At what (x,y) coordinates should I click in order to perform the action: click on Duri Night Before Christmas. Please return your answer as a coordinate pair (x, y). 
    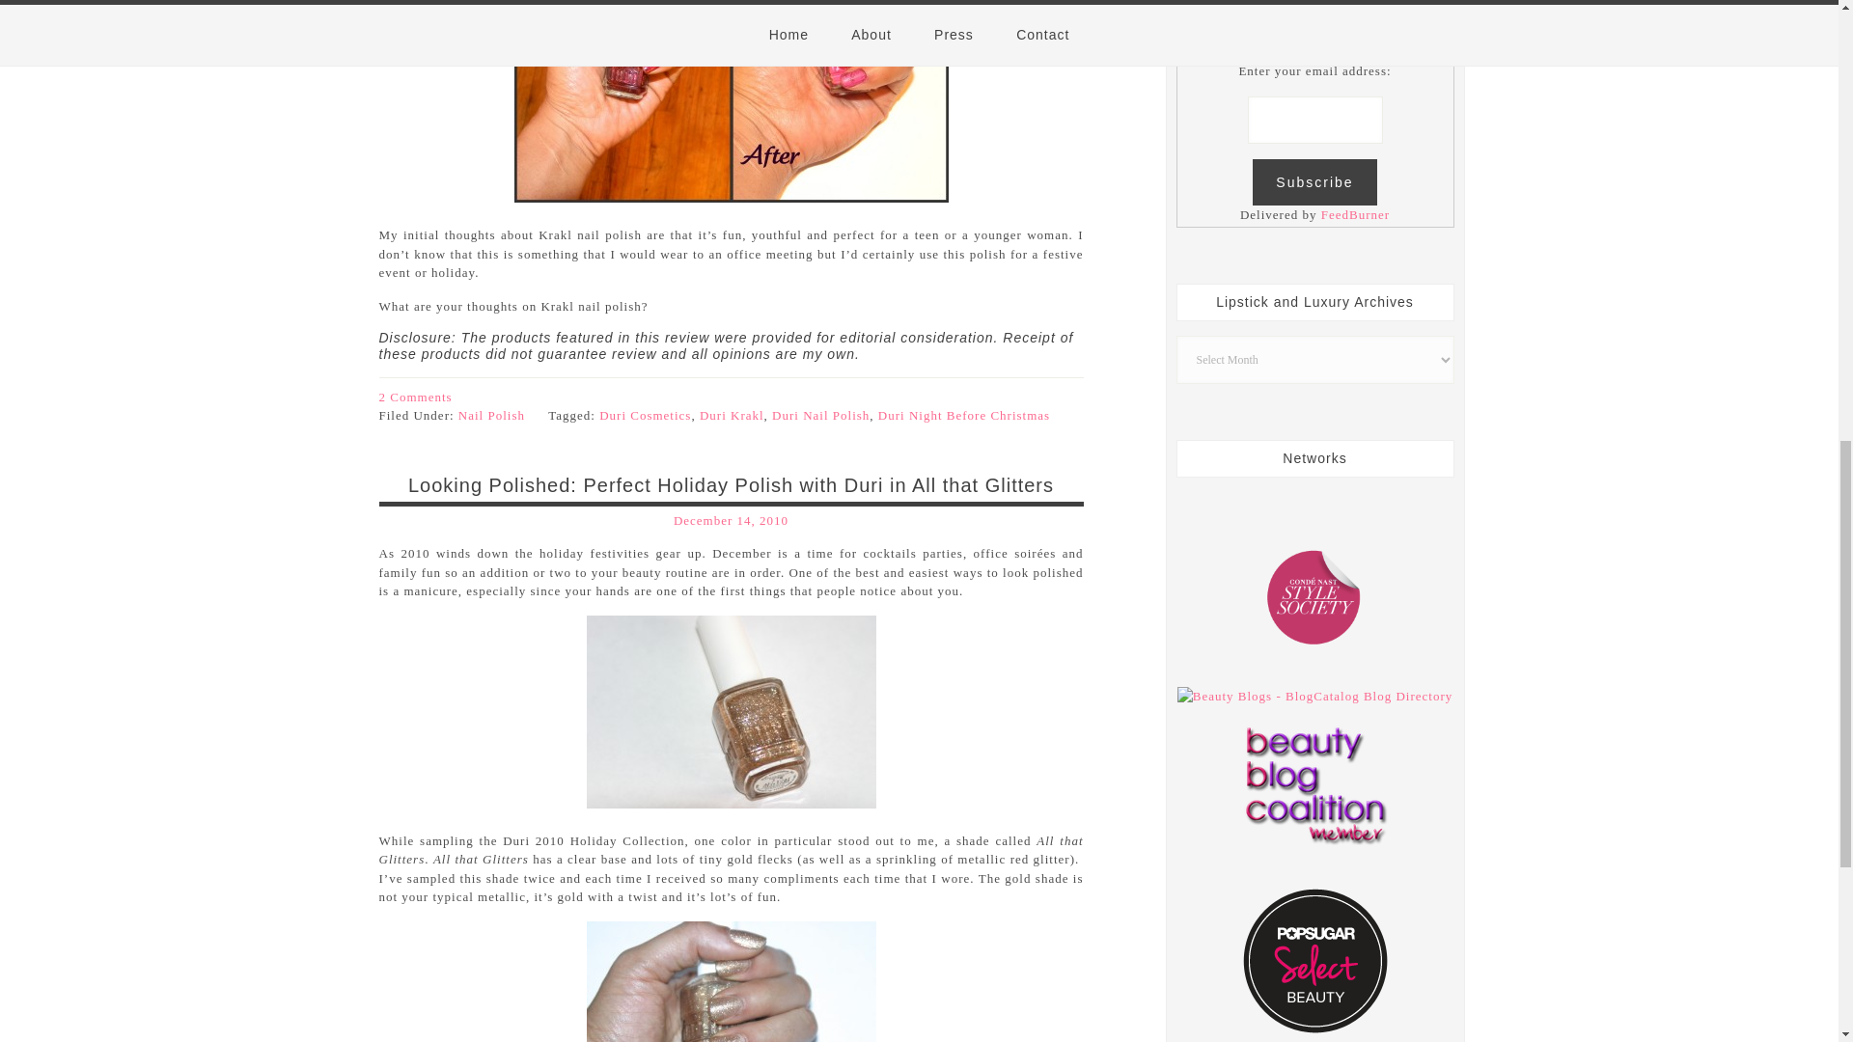
    Looking at the image, I should click on (964, 415).